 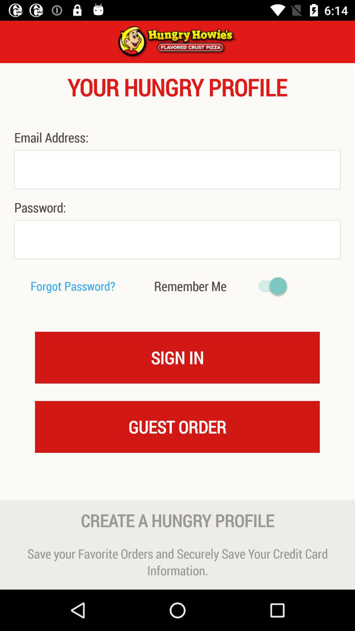 What do you see at coordinates (177, 357) in the screenshot?
I see `choose icon below the remember me` at bounding box center [177, 357].